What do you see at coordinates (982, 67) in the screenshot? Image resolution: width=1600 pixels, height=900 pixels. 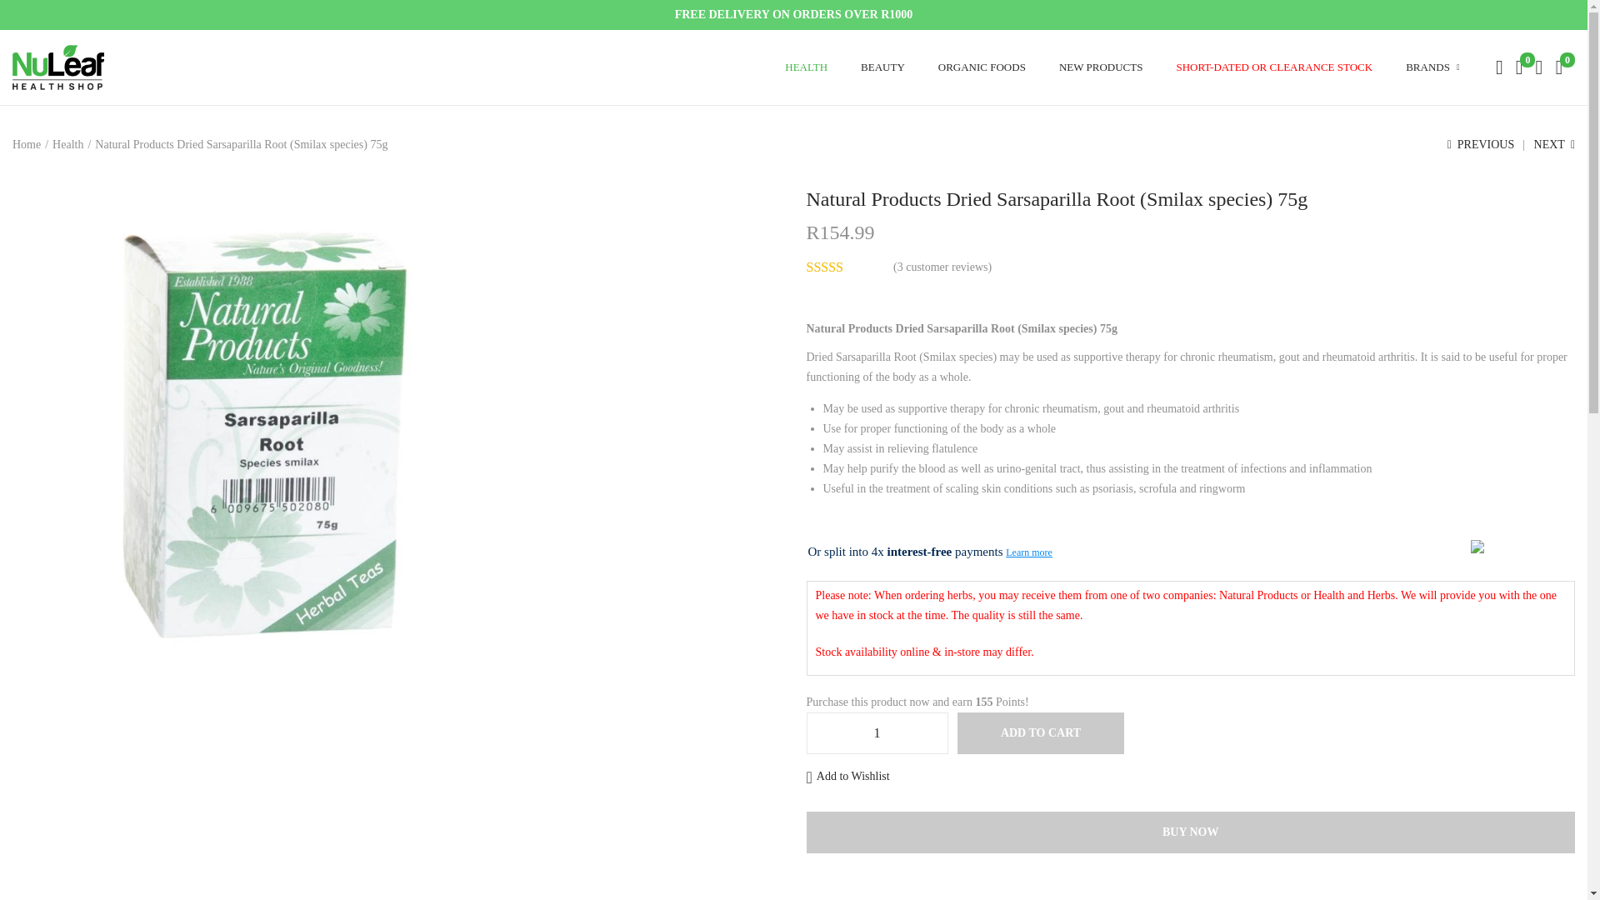 I see `ORGANIC FOODS` at bounding box center [982, 67].